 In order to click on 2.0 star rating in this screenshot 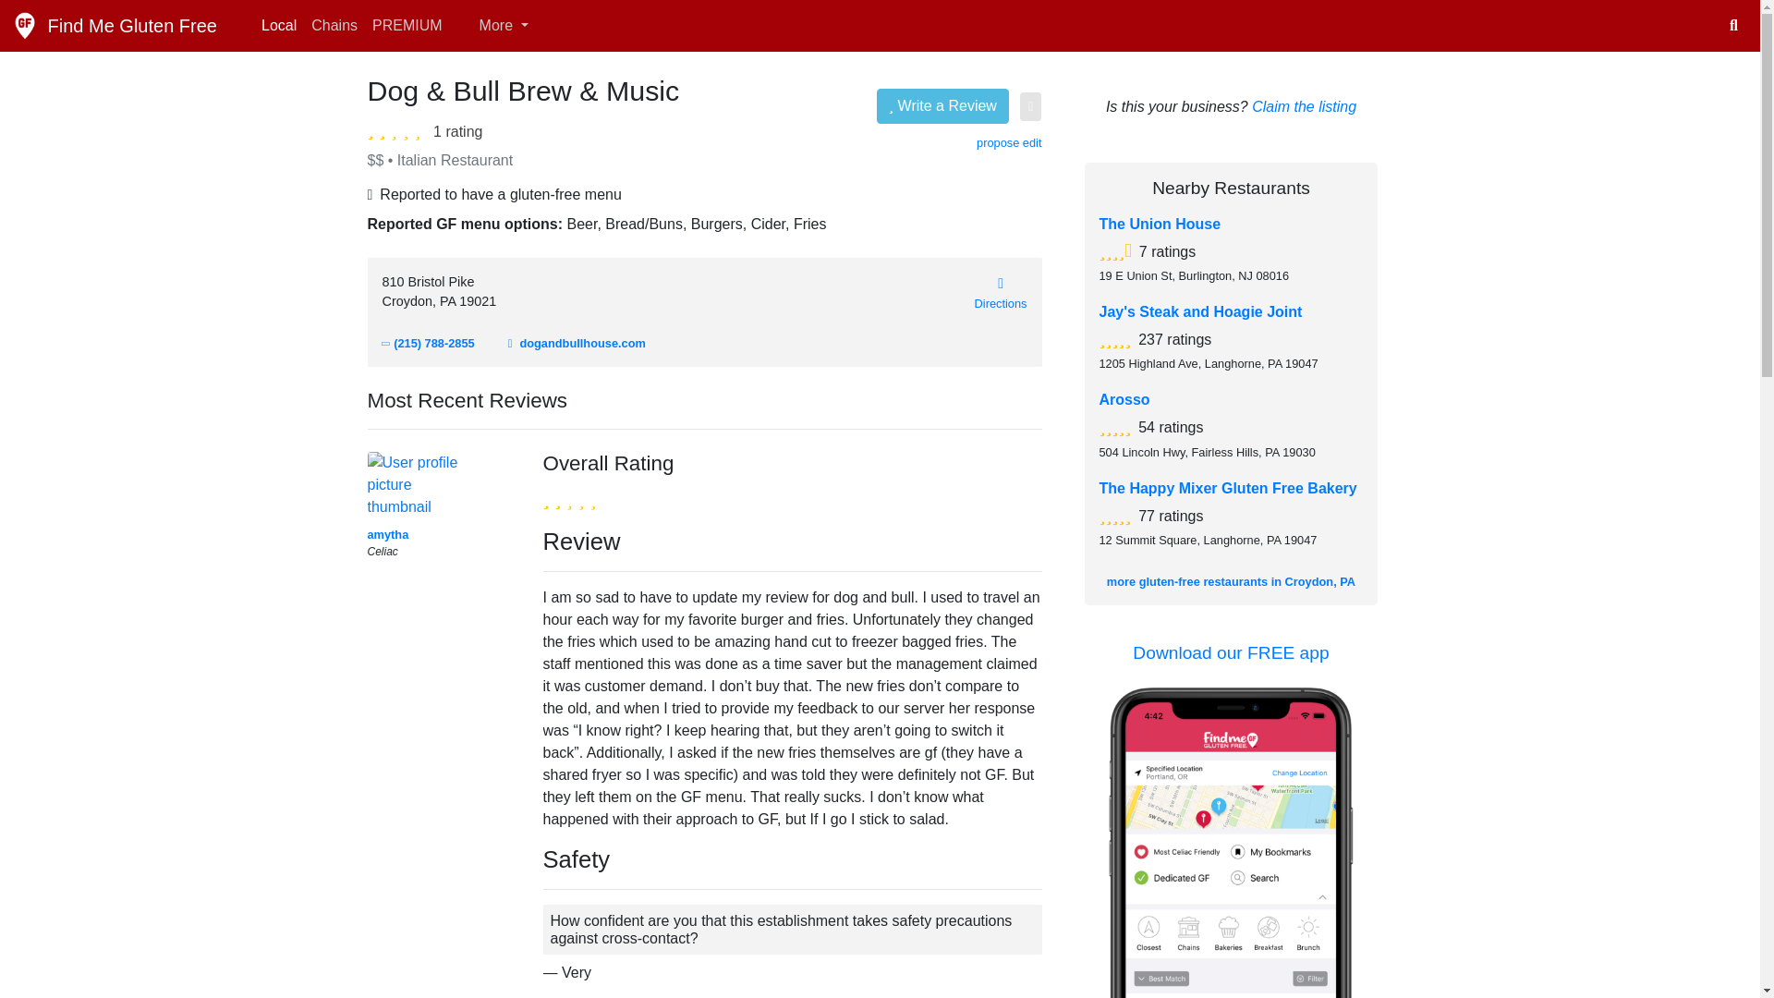, I will do `click(397, 129)`.